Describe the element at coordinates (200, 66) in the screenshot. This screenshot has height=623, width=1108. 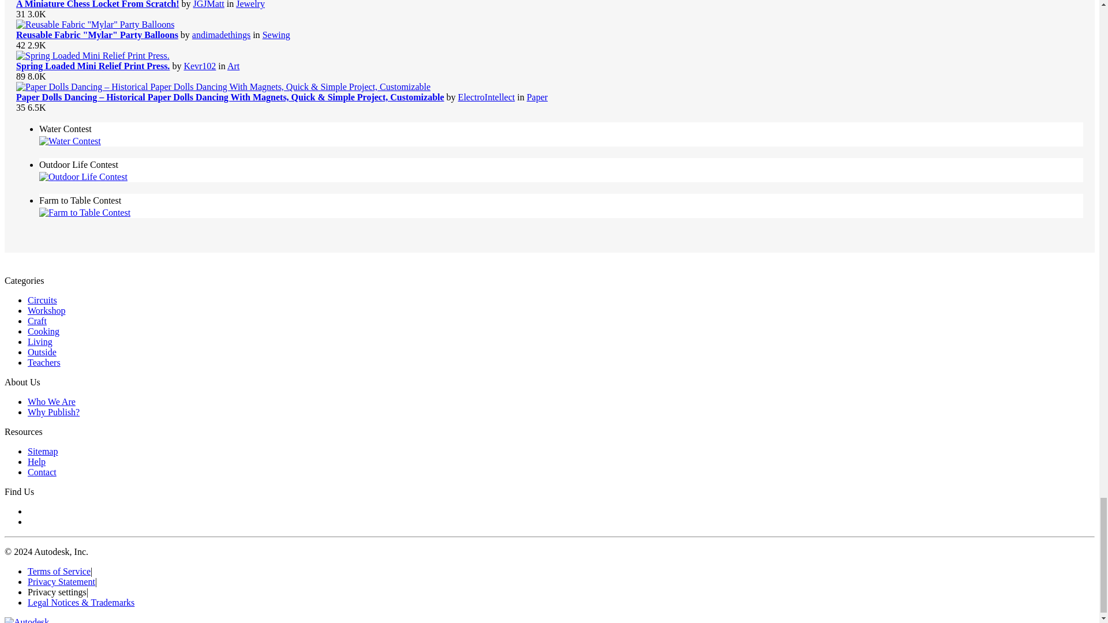
I see `Kevr102` at that location.